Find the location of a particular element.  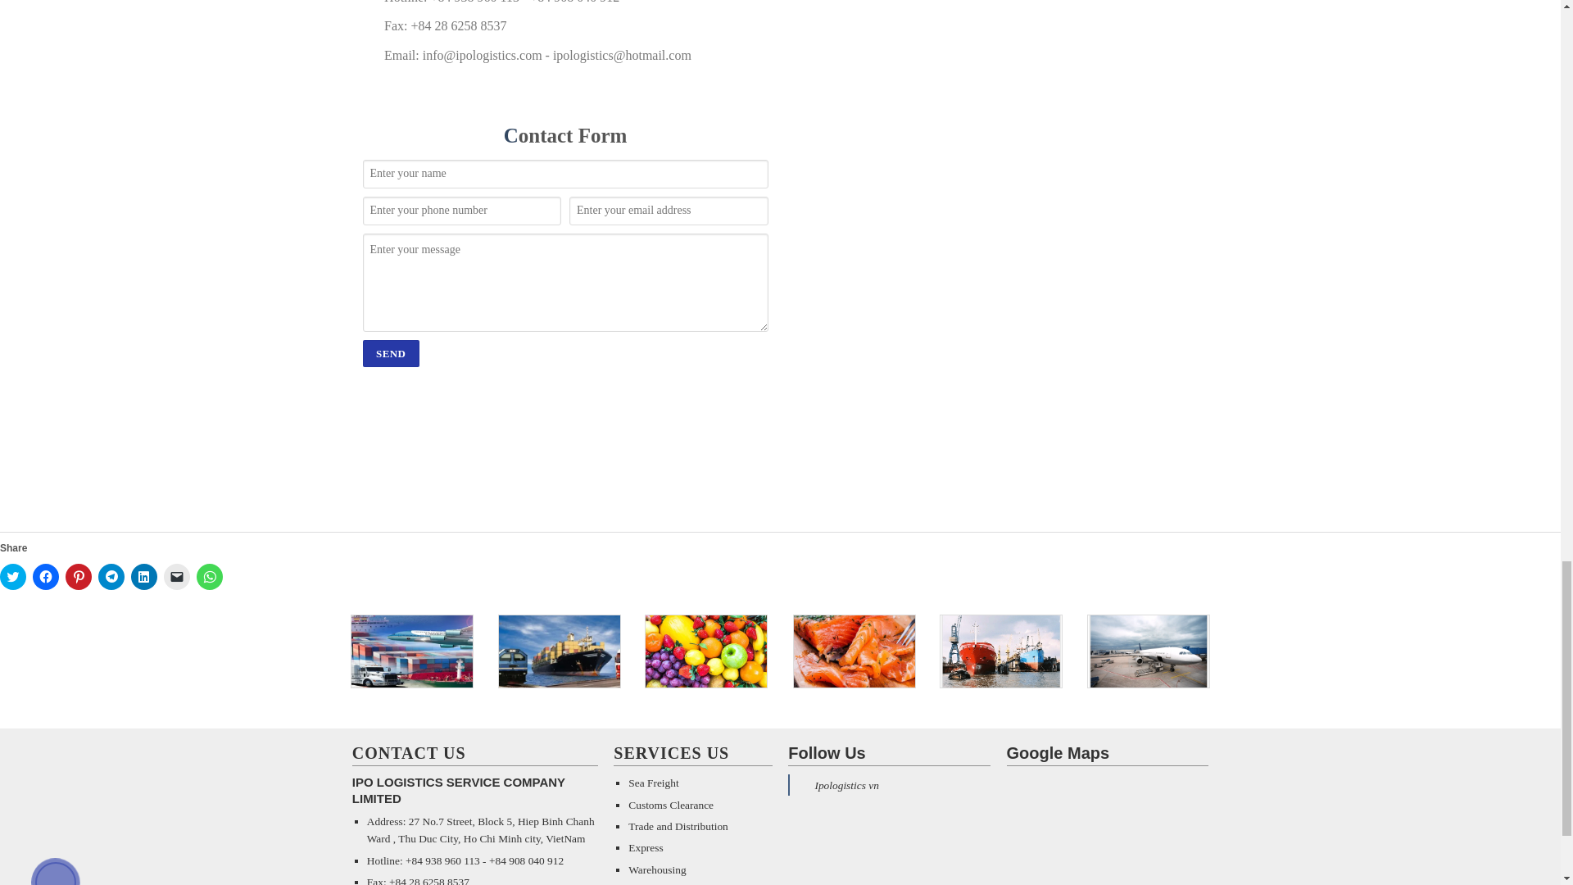

Click to share on Telegram is located at coordinates (111, 577).